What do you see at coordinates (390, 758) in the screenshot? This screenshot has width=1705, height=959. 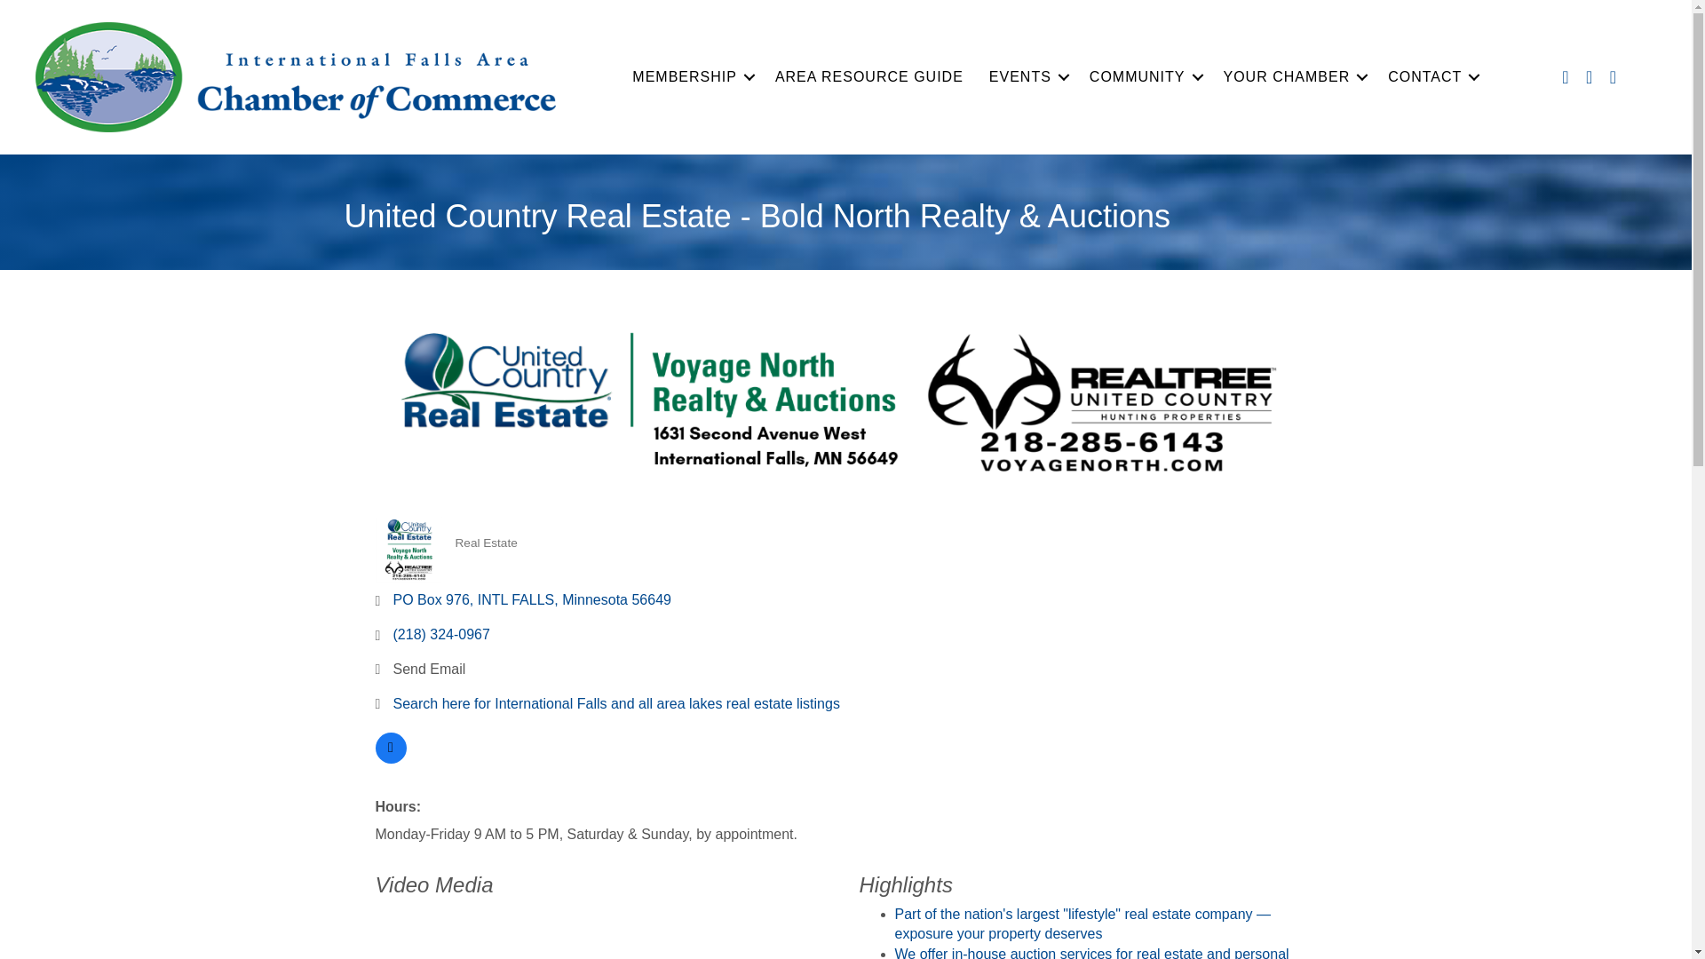 I see `View on Facebook` at bounding box center [390, 758].